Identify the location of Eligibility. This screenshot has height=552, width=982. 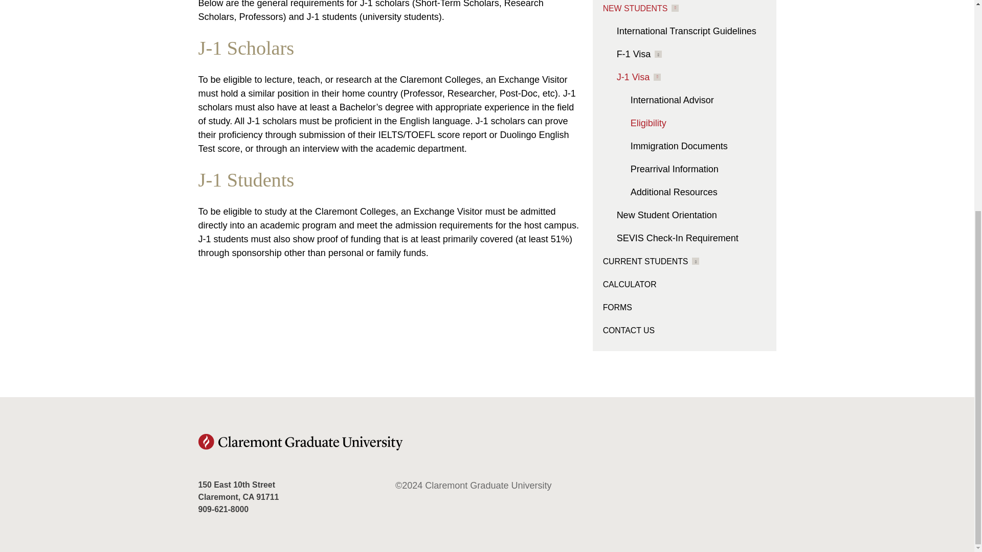
(649, 123).